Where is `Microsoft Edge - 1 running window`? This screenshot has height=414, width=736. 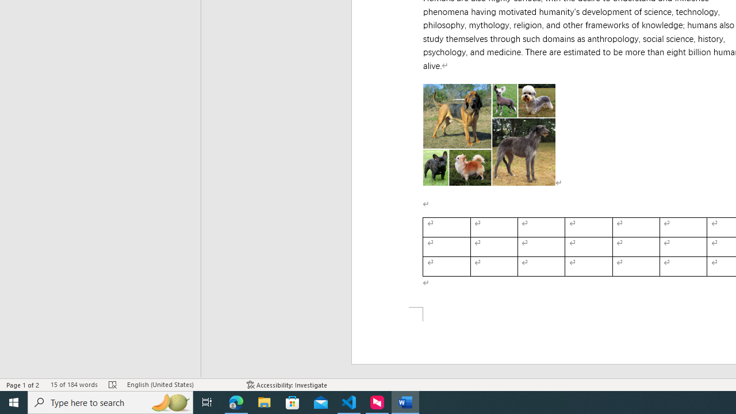 Microsoft Edge - 1 running window is located at coordinates (236, 402).